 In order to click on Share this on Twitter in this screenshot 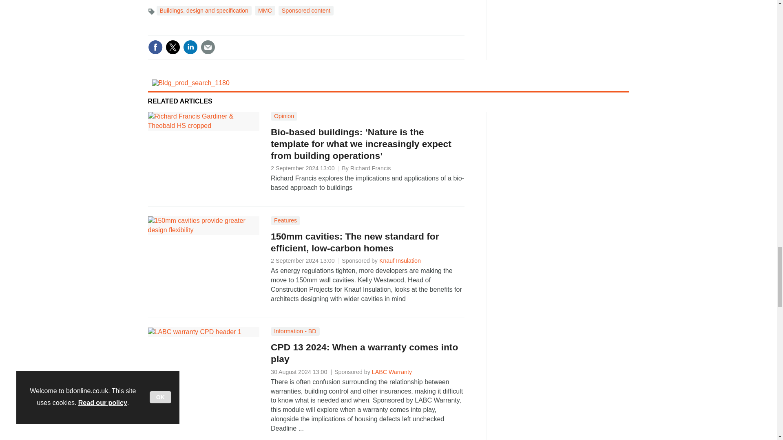, I will do `click(173, 47)`.